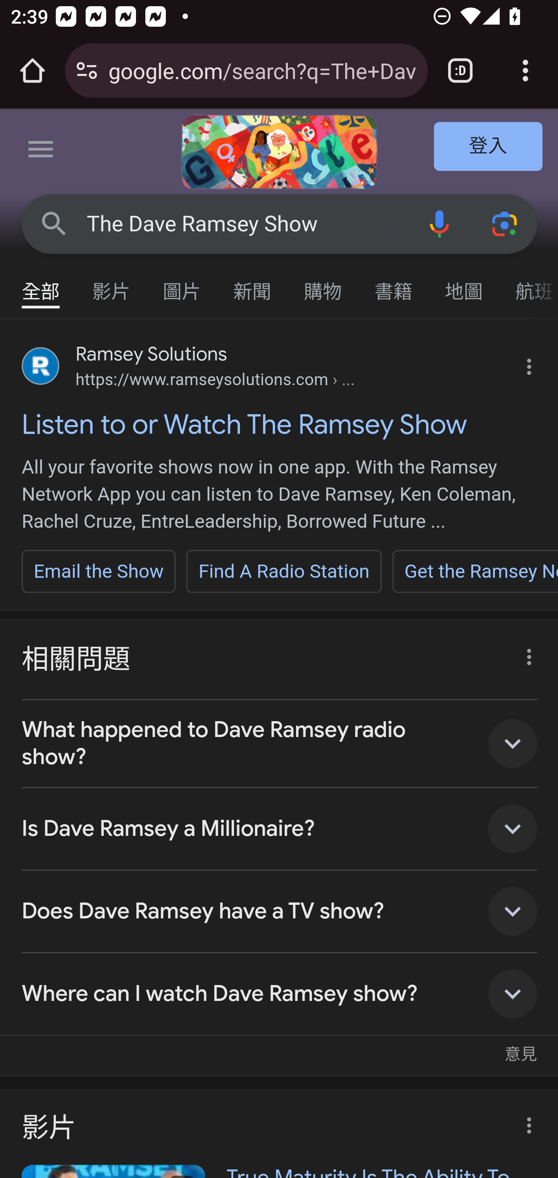 The image size is (558, 1178). What do you see at coordinates (475, 571) in the screenshot?
I see `Get the Ramsey Network App` at bounding box center [475, 571].